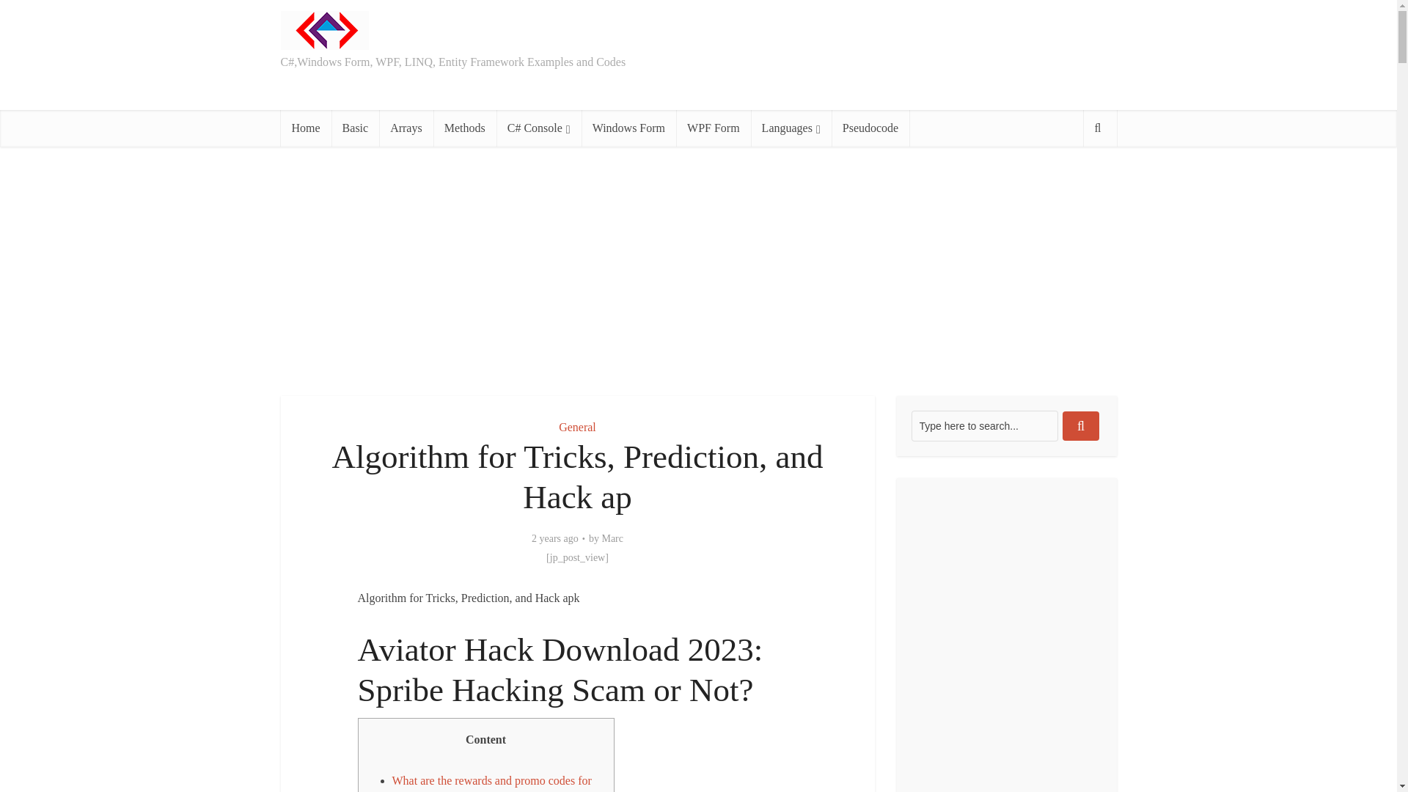  I want to click on General, so click(577, 427).